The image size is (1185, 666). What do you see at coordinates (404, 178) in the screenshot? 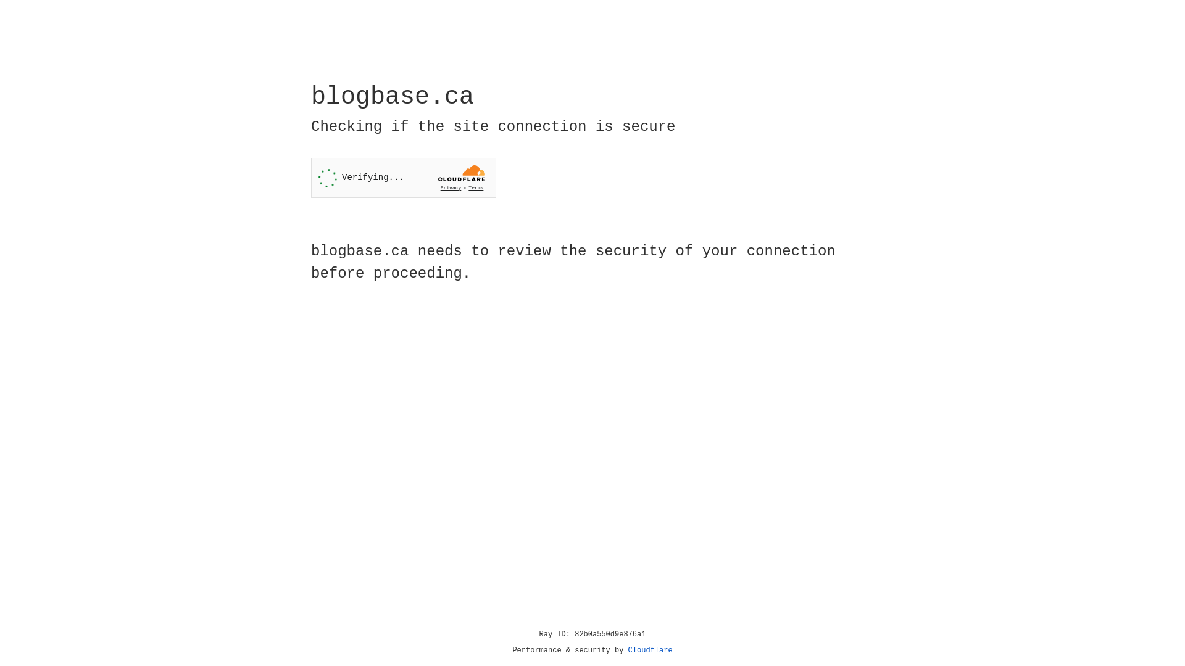
I see `Widget containing a Cloudflare security challenge` at bounding box center [404, 178].